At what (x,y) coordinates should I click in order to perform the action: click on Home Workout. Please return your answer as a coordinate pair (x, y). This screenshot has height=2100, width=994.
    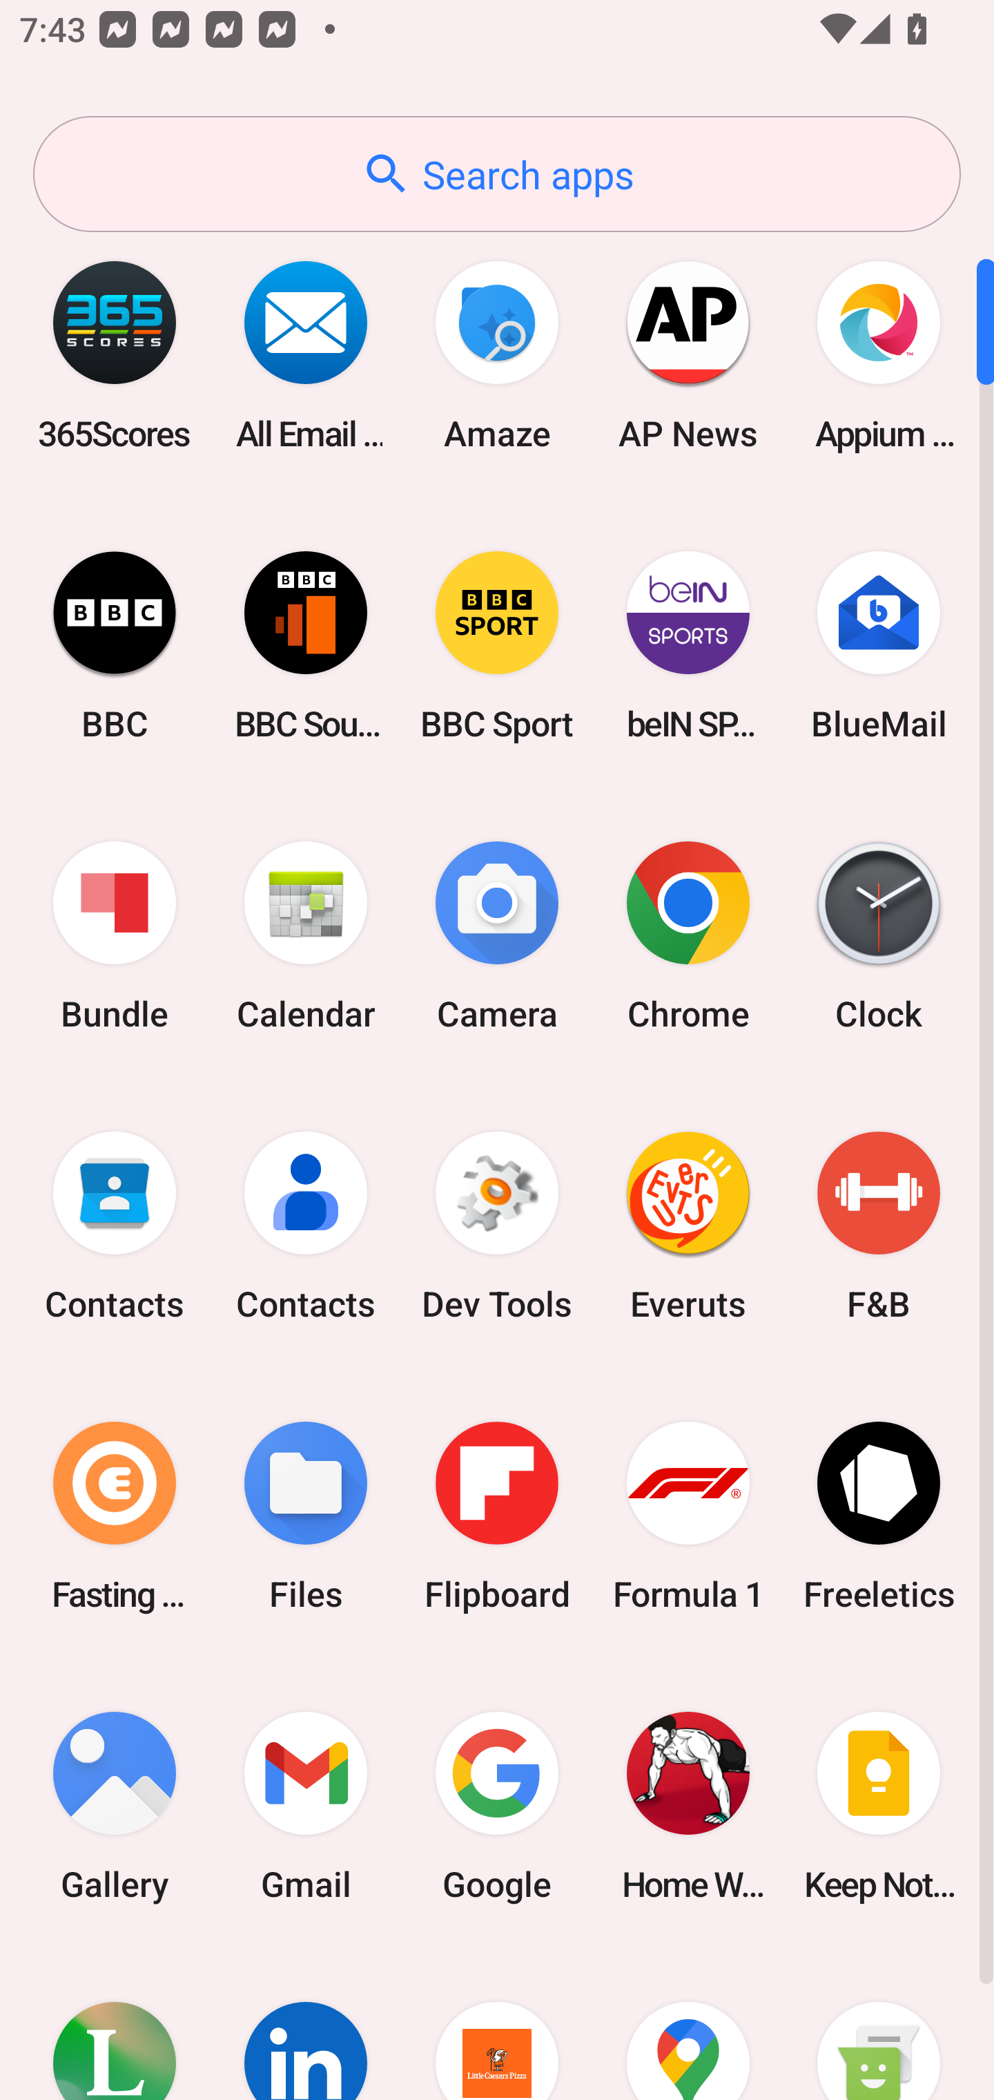
    Looking at the image, I should click on (688, 1806).